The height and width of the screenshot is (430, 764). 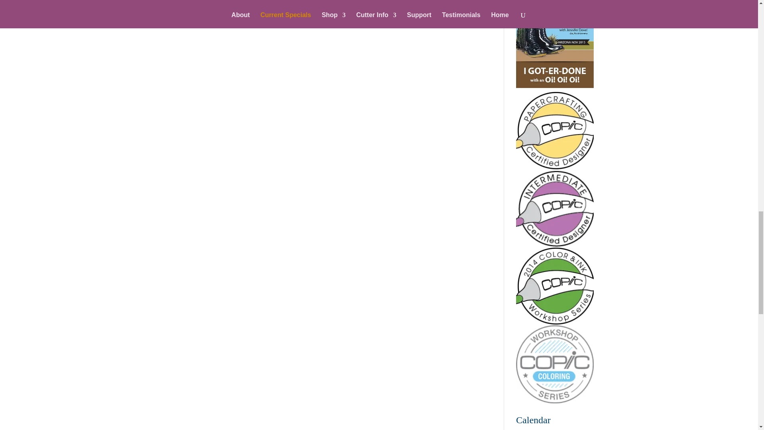 I want to click on Copic Intermediate Certification, so click(x=555, y=209).